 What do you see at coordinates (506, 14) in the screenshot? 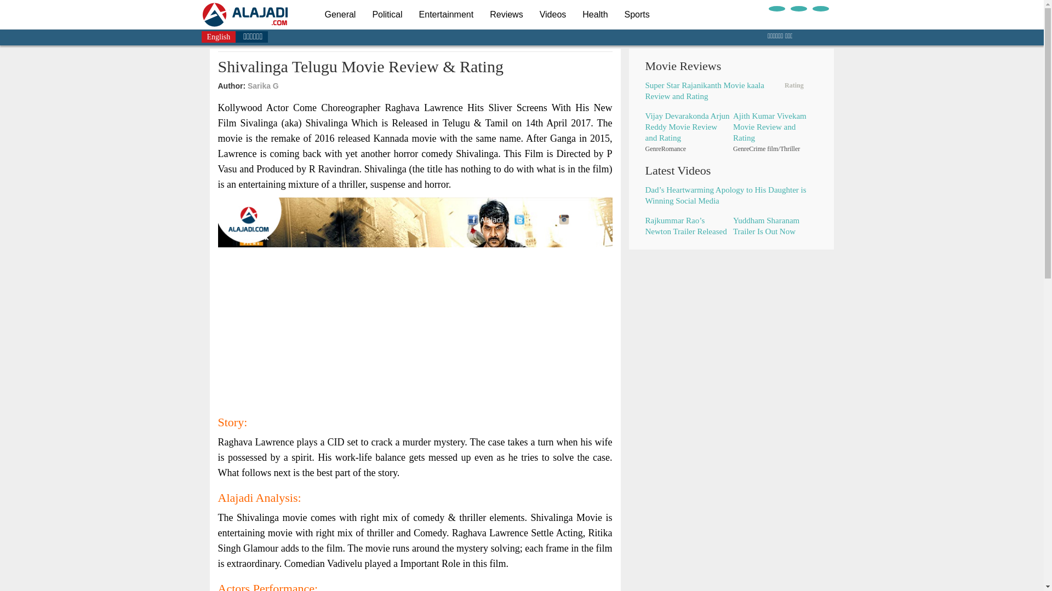
I see `Reviews` at bounding box center [506, 14].